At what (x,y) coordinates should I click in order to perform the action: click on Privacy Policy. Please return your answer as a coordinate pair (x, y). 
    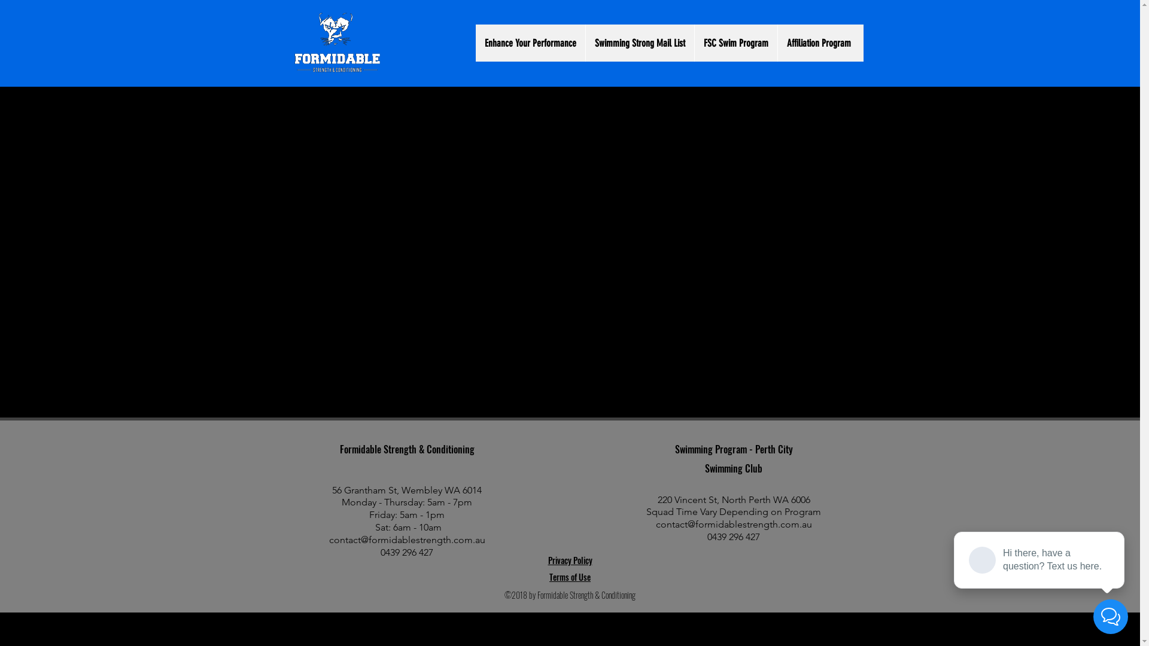
    Looking at the image, I should click on (570, 560).